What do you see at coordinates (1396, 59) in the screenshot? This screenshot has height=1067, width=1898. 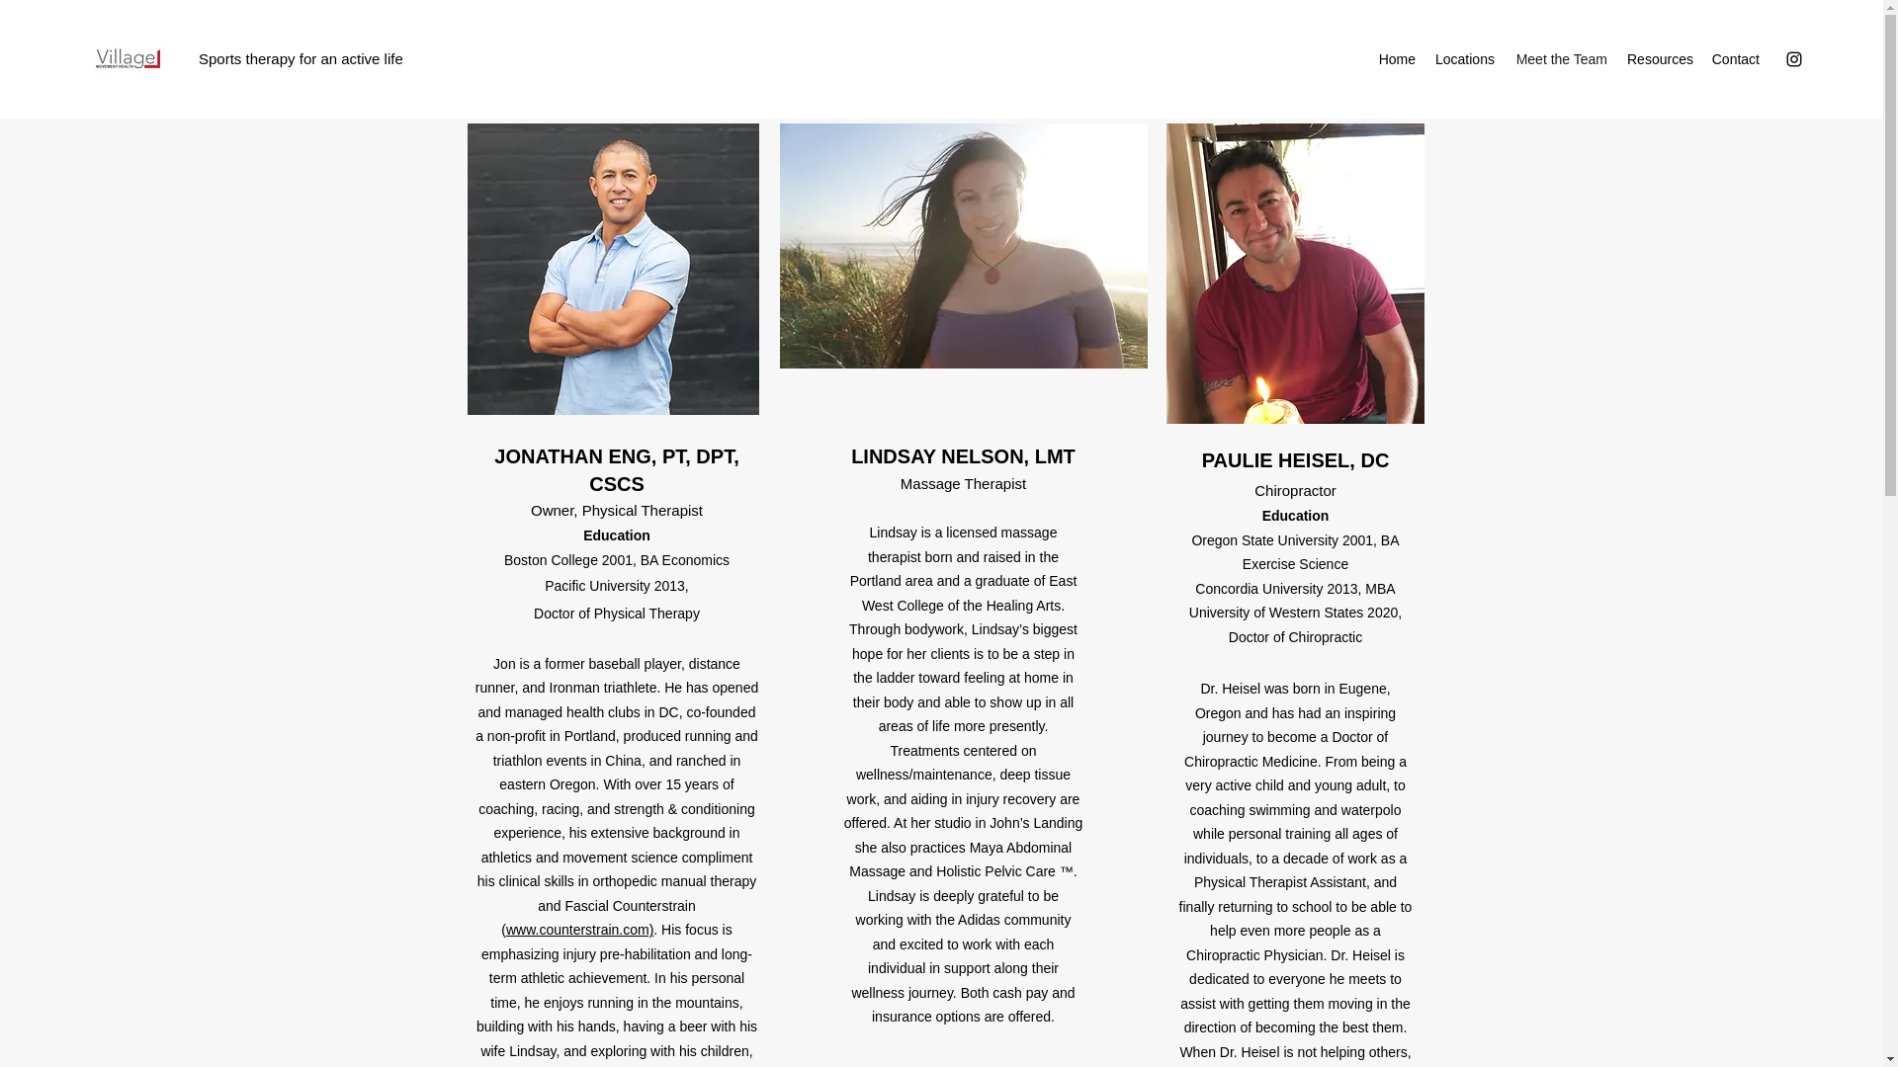 I see `Home` at bounding box center [1396, 59].